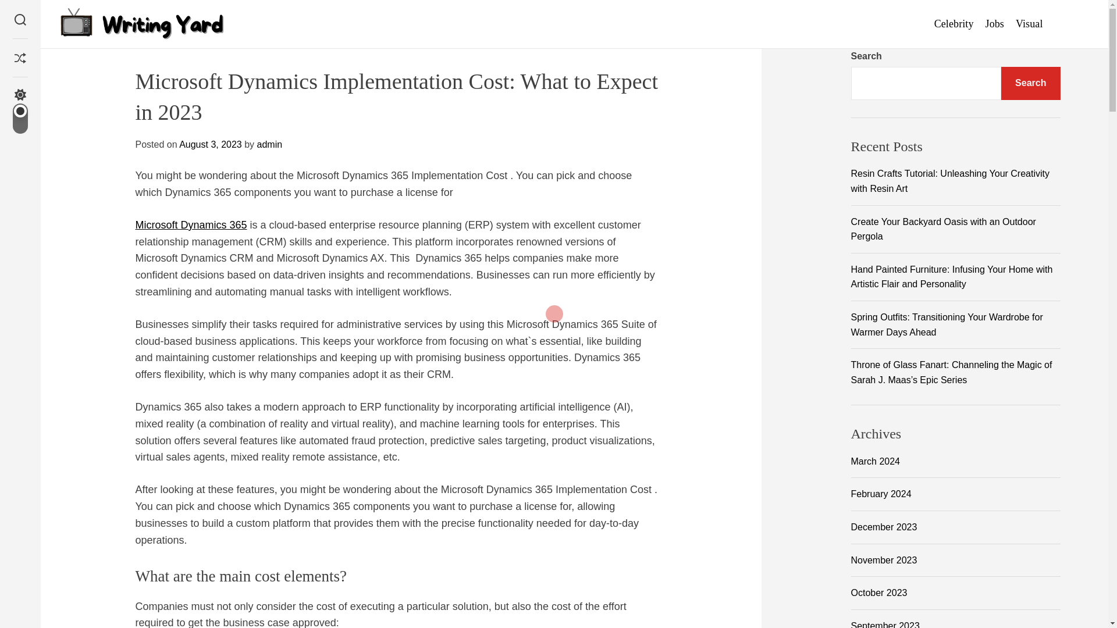 Image resolution: width=1117 pixels, height=628 pixels. I want to click on Celebrity, so click(954, 24).